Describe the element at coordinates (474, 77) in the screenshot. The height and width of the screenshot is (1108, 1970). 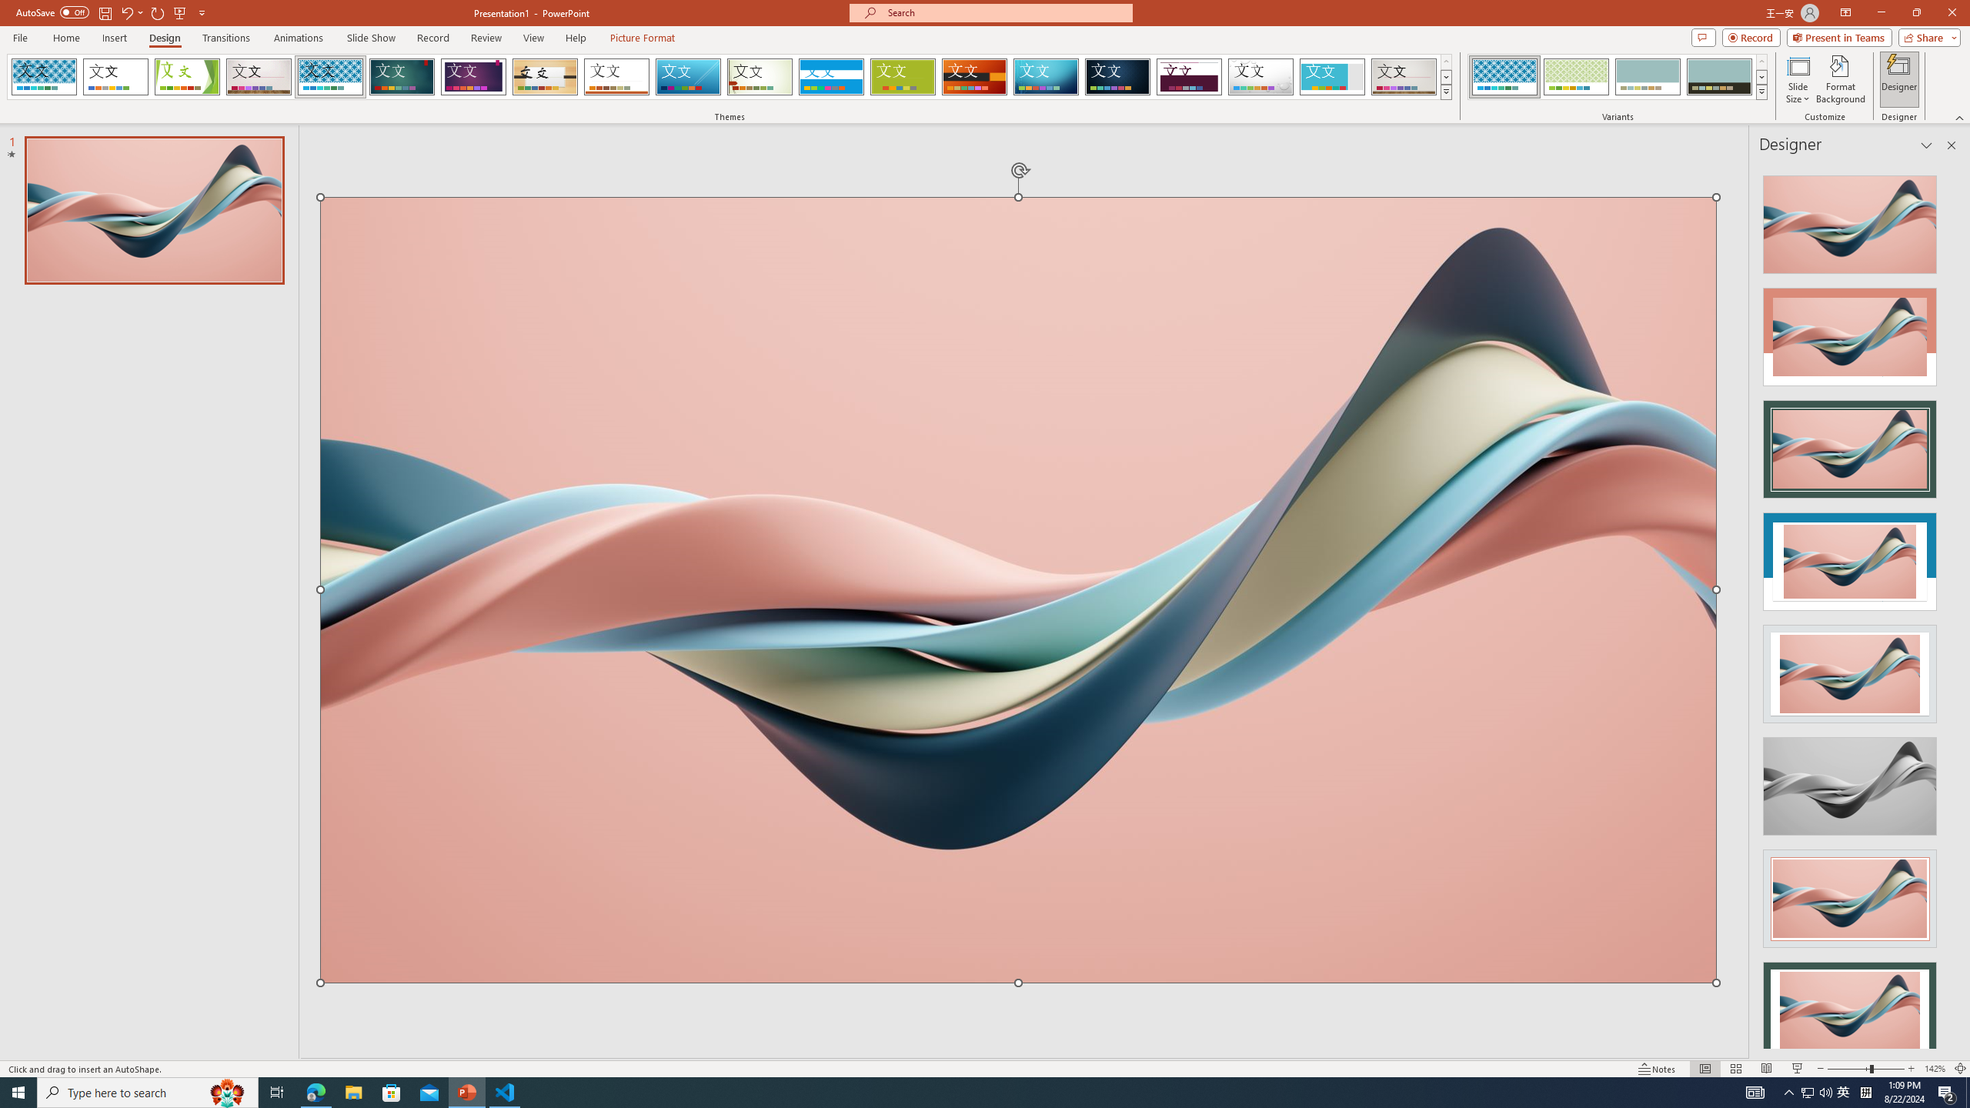
I see `Ion Boardroom` at that location.